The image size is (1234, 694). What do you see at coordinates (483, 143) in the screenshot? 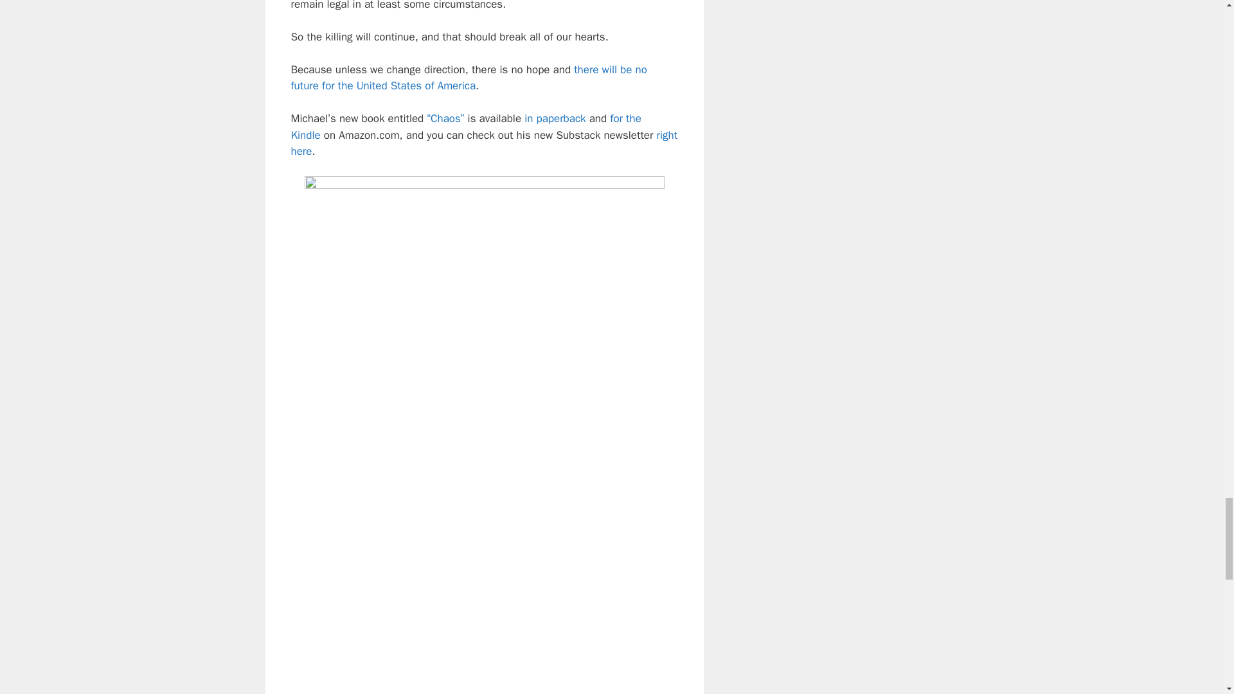
I see `right here` at bounding box center [483, 143].